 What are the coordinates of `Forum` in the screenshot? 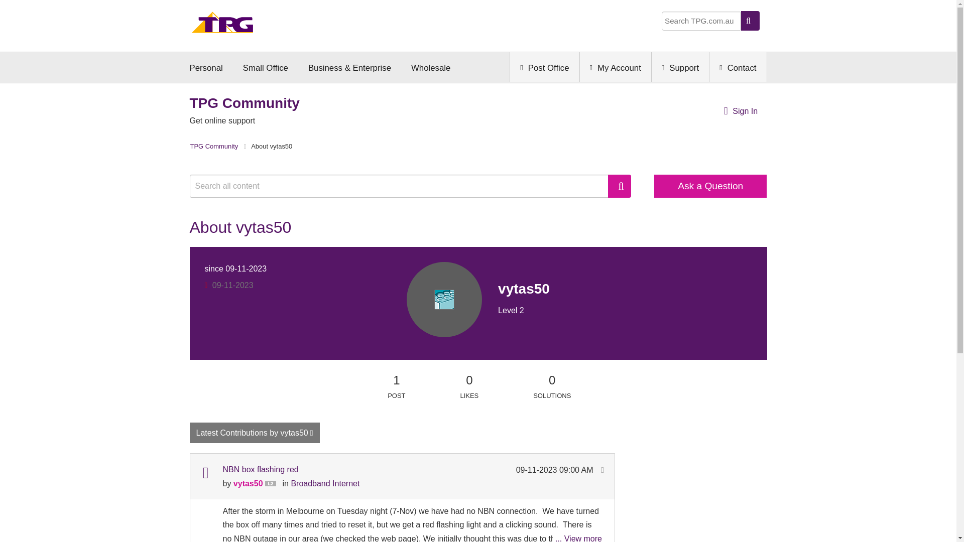 It's located at (205, 473).